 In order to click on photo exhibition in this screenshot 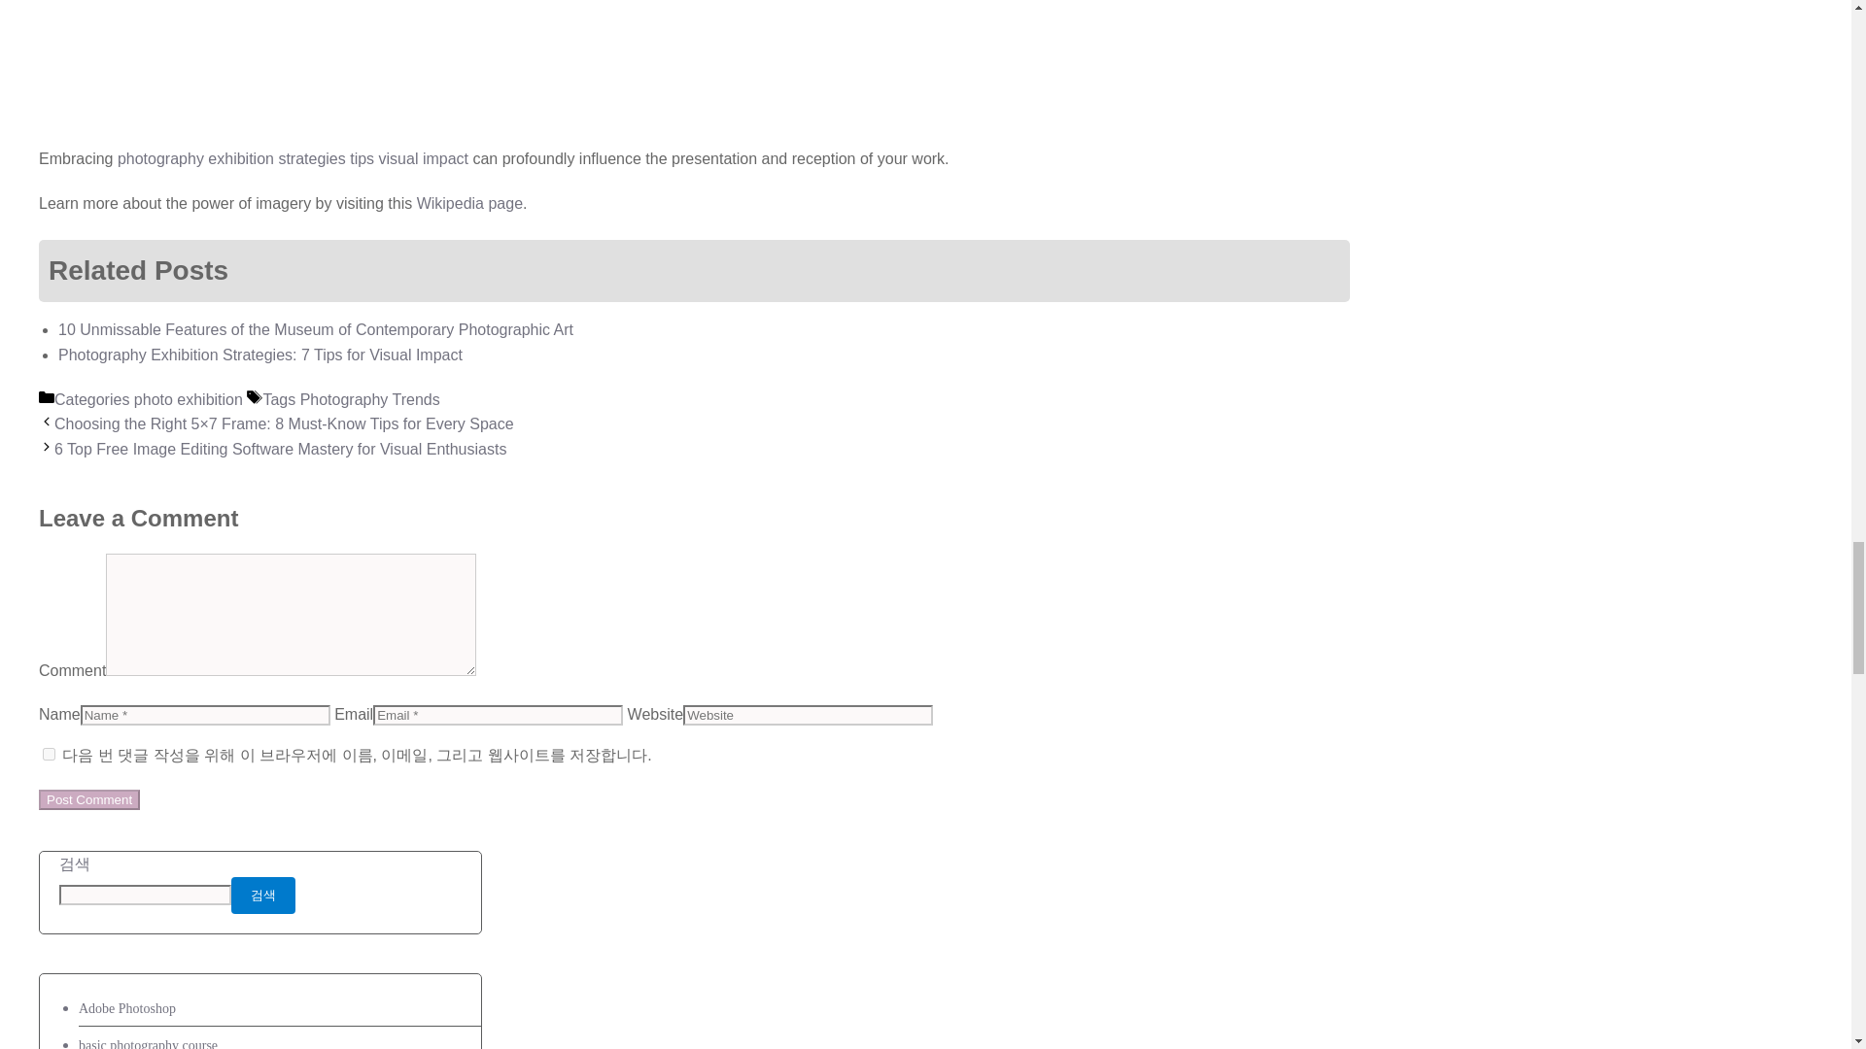, I will do `click(189, 399)`.